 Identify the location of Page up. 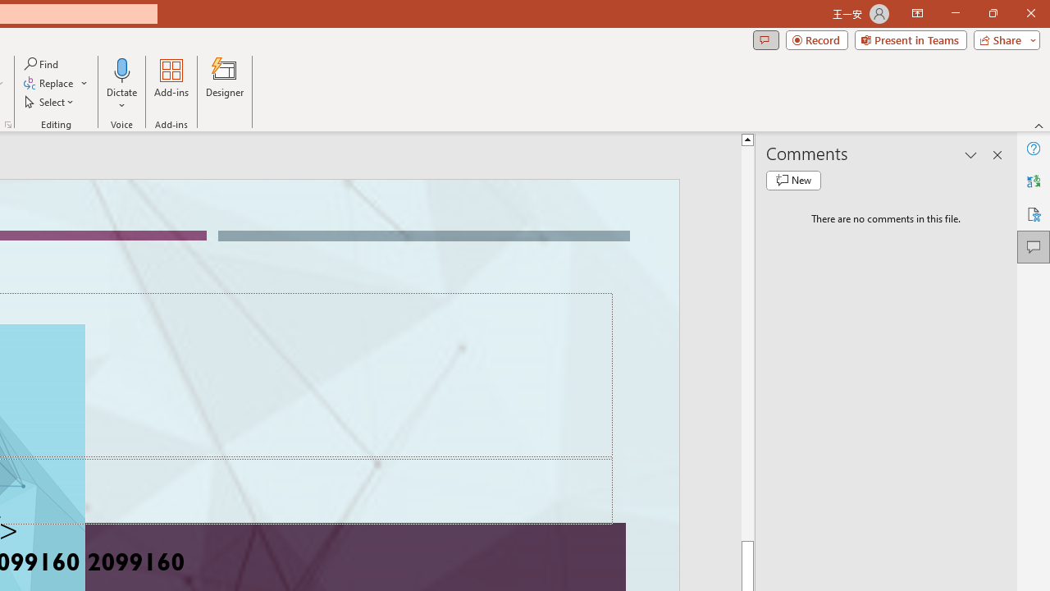
(747, 343).